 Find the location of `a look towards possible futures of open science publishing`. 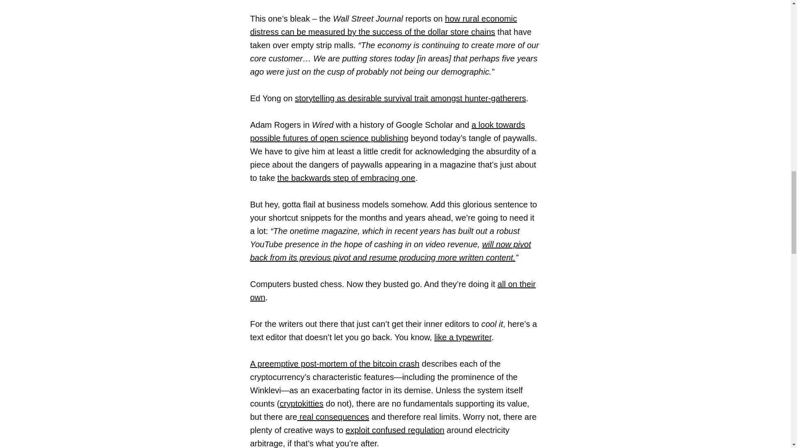

a look towards possible futures of open science publishing is located at coordinates (387, 131).